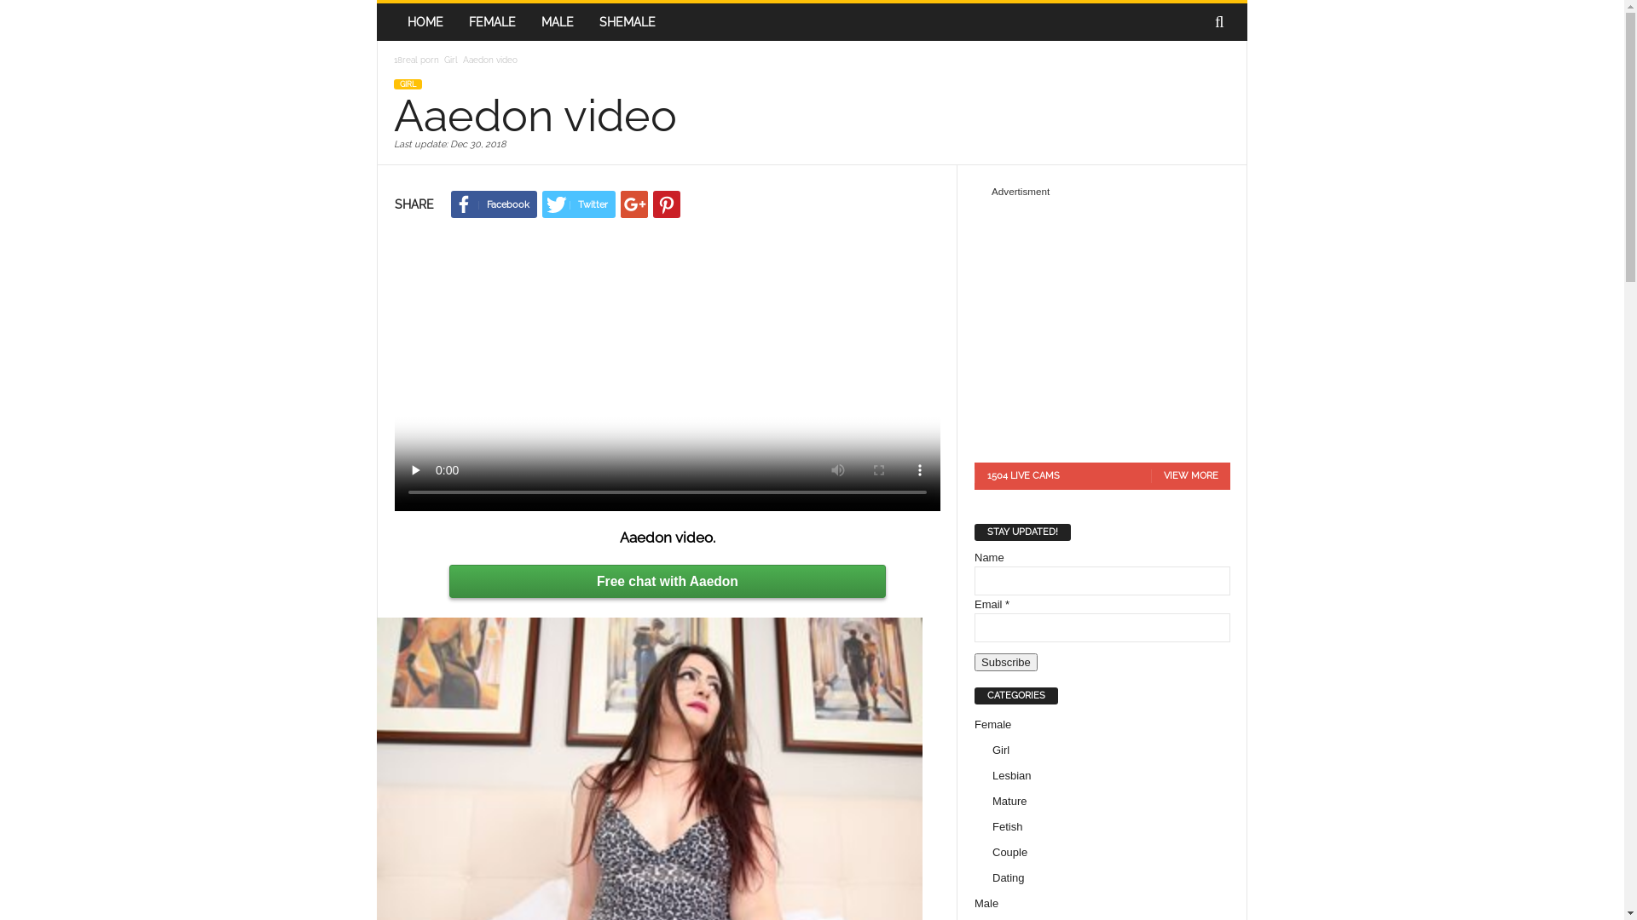 Image resolution: width=1637 pixels, height=920 pixels. I want to click on Fetish, so click(1008, 826).